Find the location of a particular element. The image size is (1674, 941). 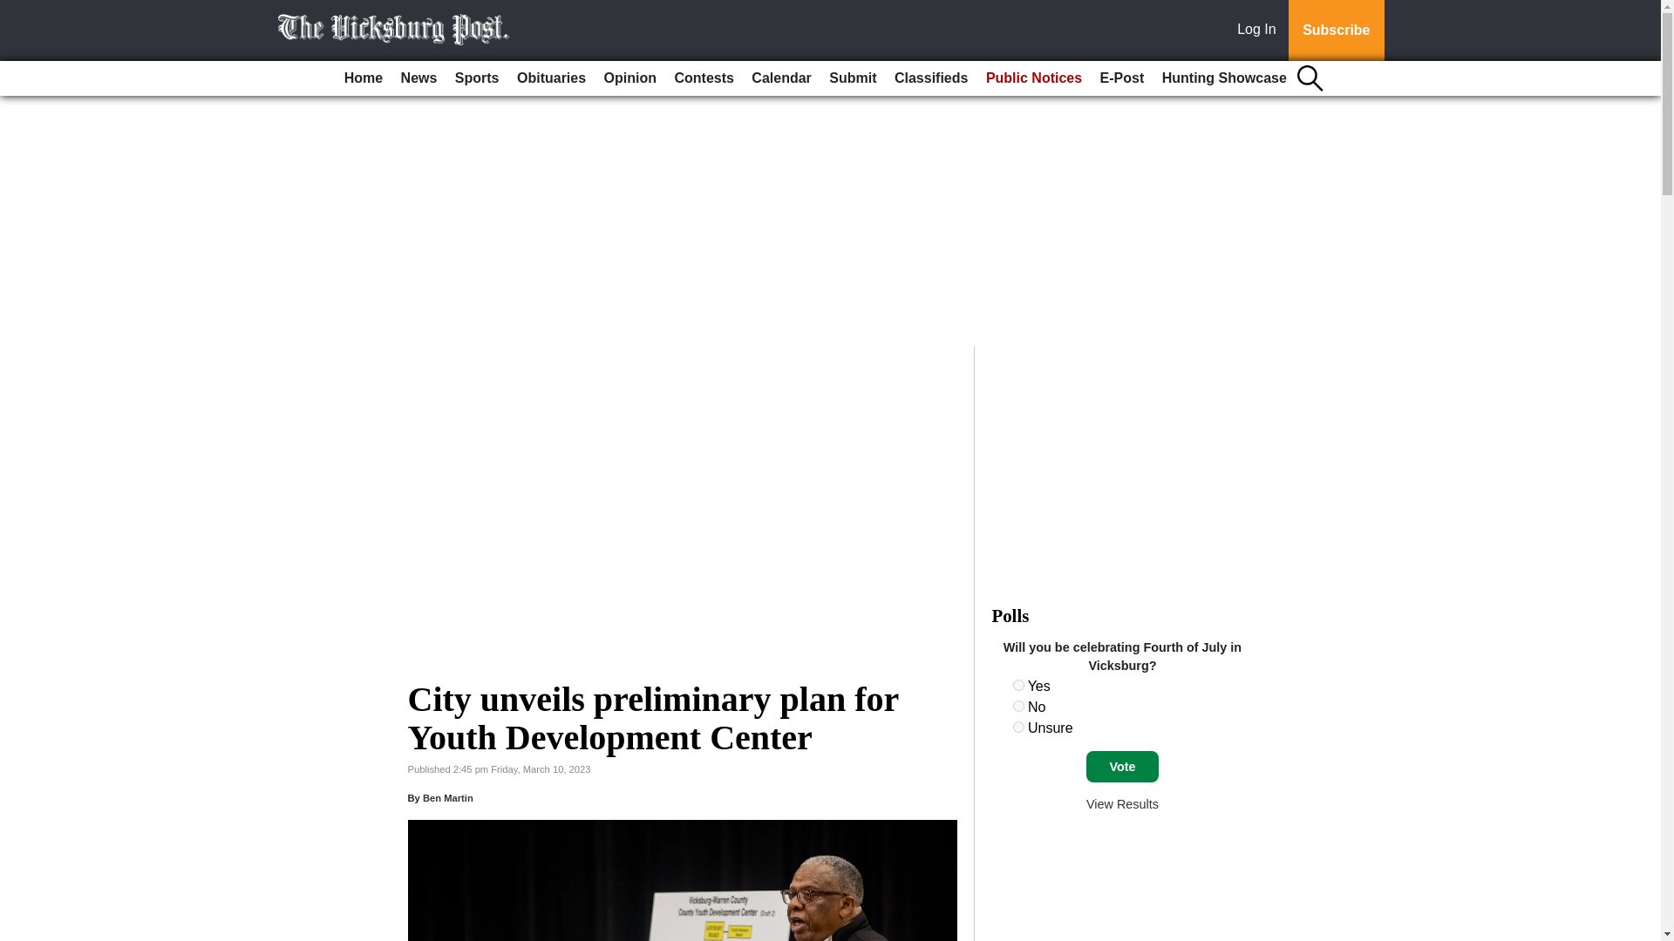

Public Notices is located at coordinates (1034, 78).